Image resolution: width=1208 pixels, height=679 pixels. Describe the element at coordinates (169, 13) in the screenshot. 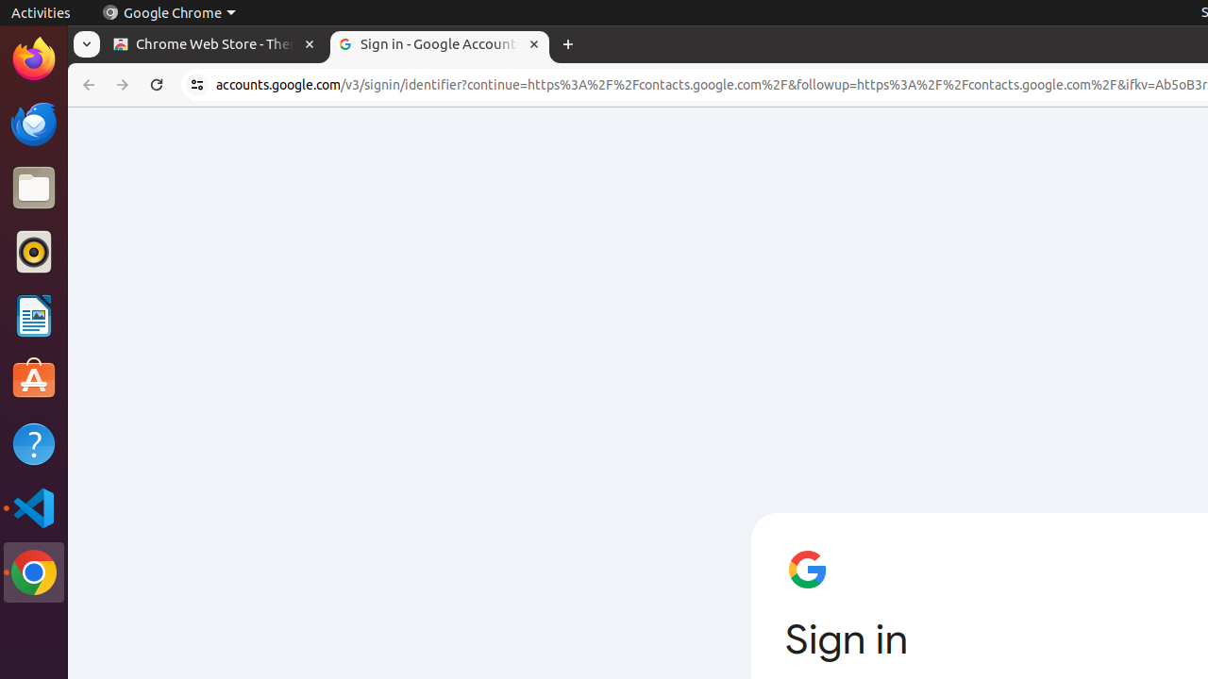

I see `Google Chrome` at that location.